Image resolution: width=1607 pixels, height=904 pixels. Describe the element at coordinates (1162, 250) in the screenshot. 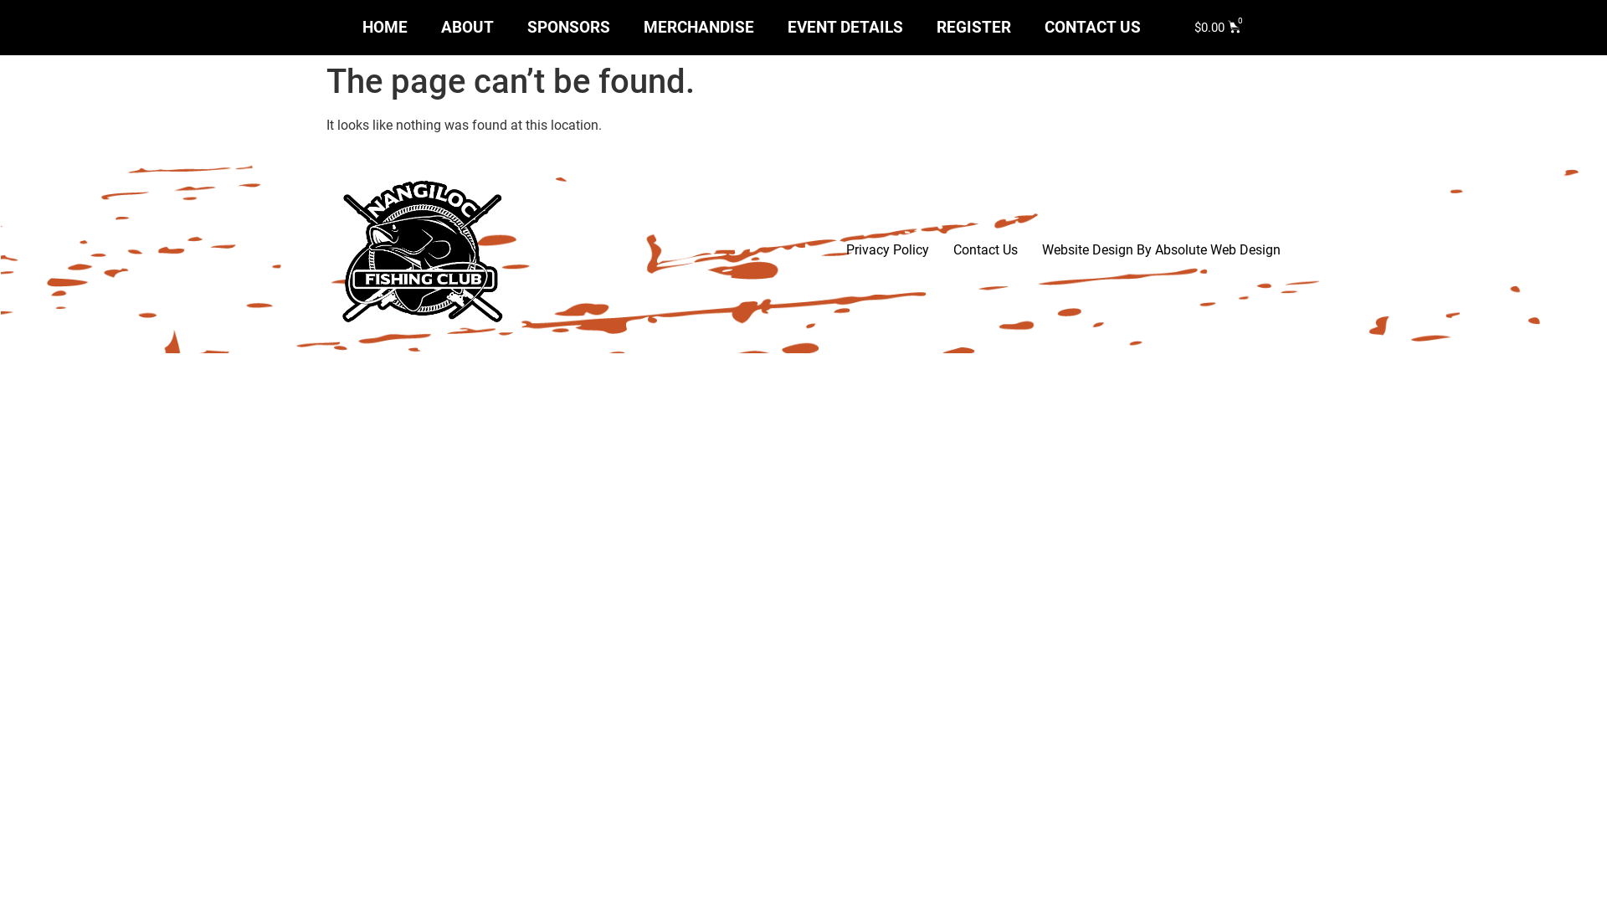

I see `Website Design By Absolute Web Design` at that location.